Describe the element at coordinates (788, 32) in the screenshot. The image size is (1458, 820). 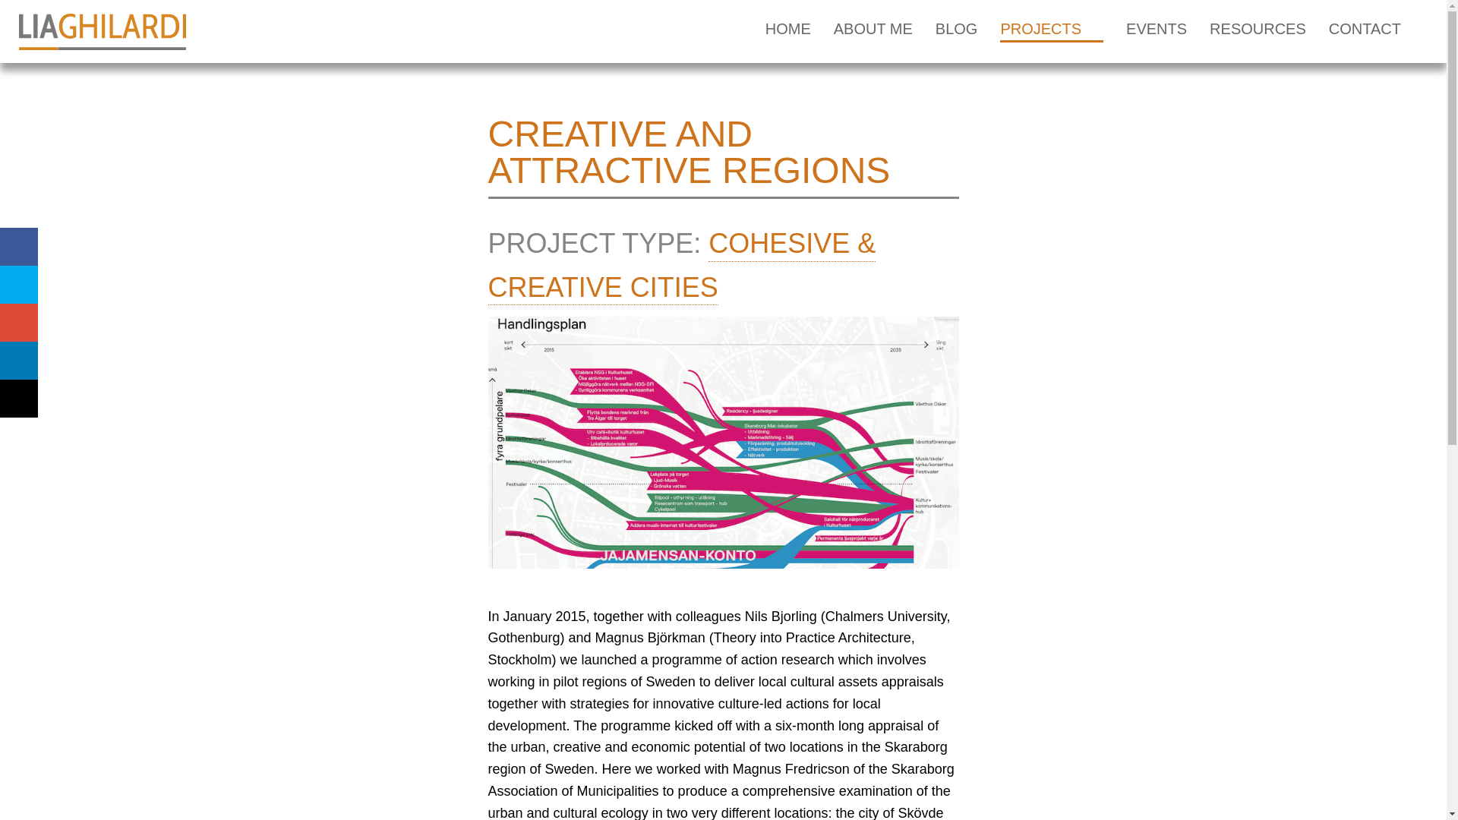
I see `HOME` at that location.